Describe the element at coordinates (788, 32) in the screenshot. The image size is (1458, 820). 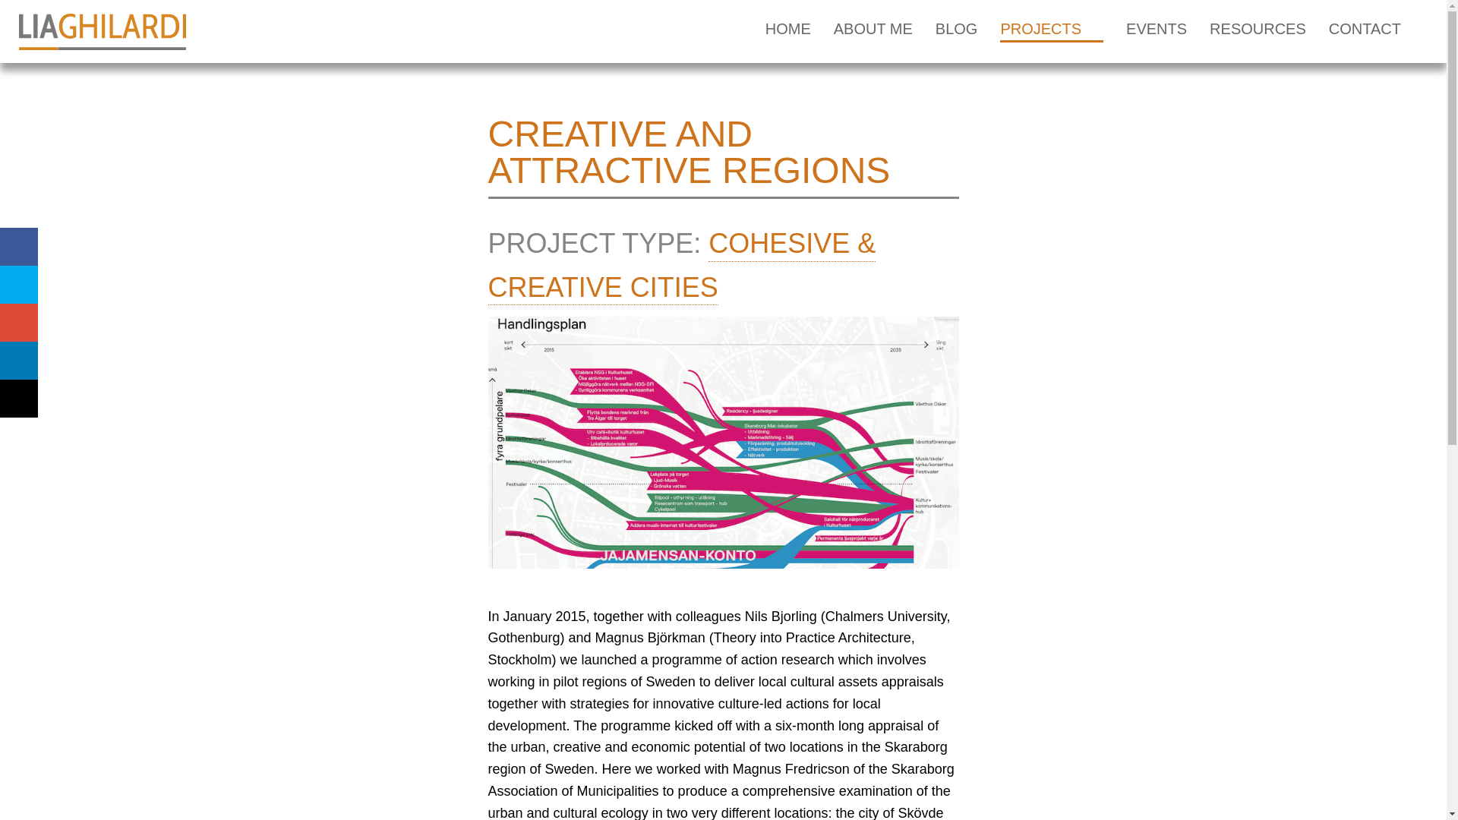
I see `HOME` at that location.